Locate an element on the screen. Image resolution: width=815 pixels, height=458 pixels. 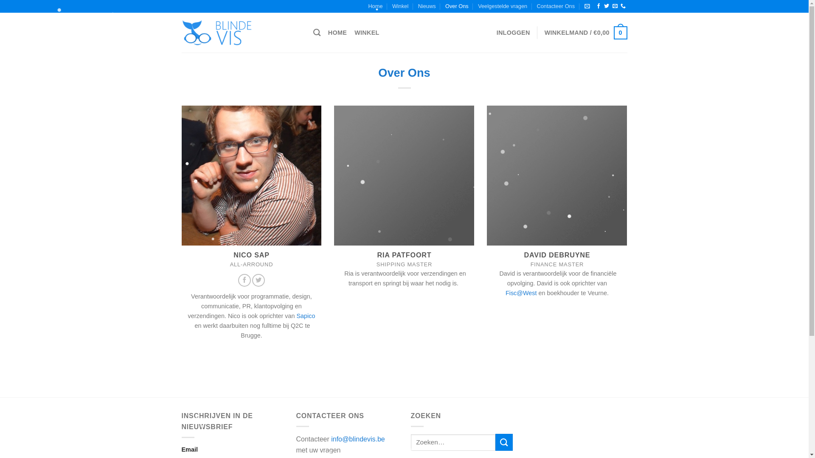
Home is located at coordinates (375, 6).